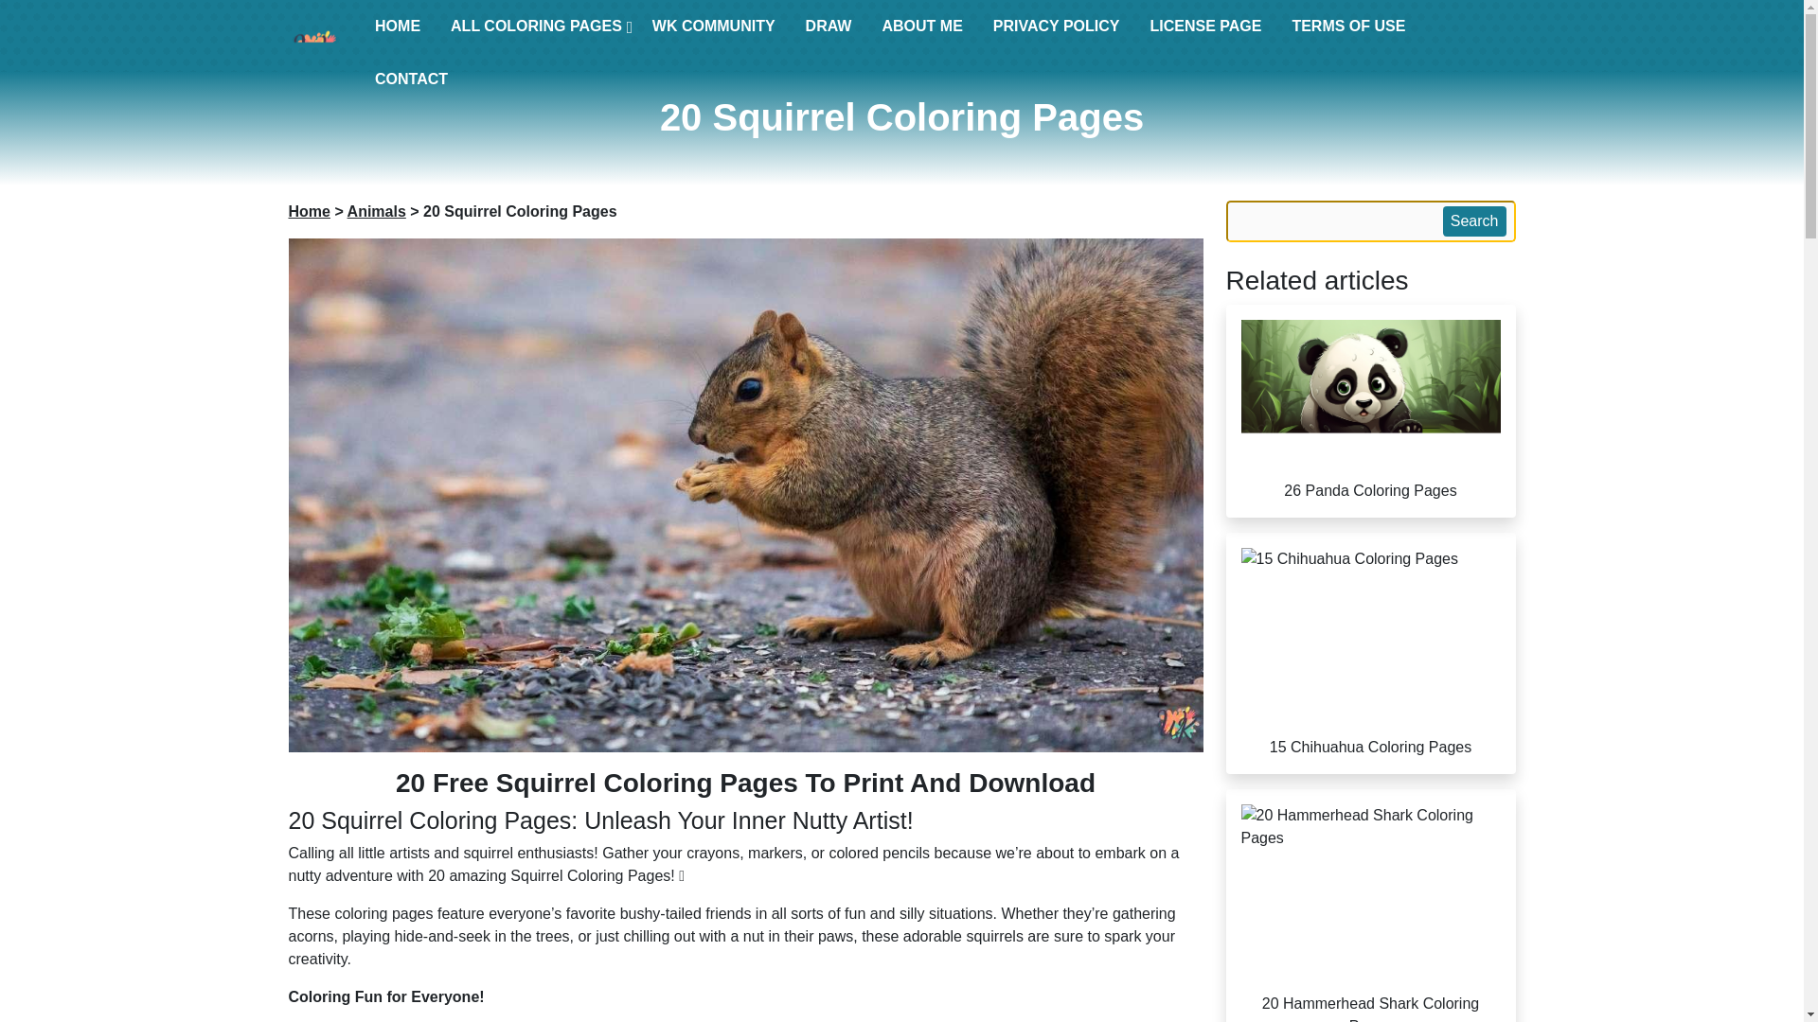 This screenshot has width=1818, height=1022. Describe the element at coordinates (411, 79) in the screenshot. I see `CONTACT` at that location.